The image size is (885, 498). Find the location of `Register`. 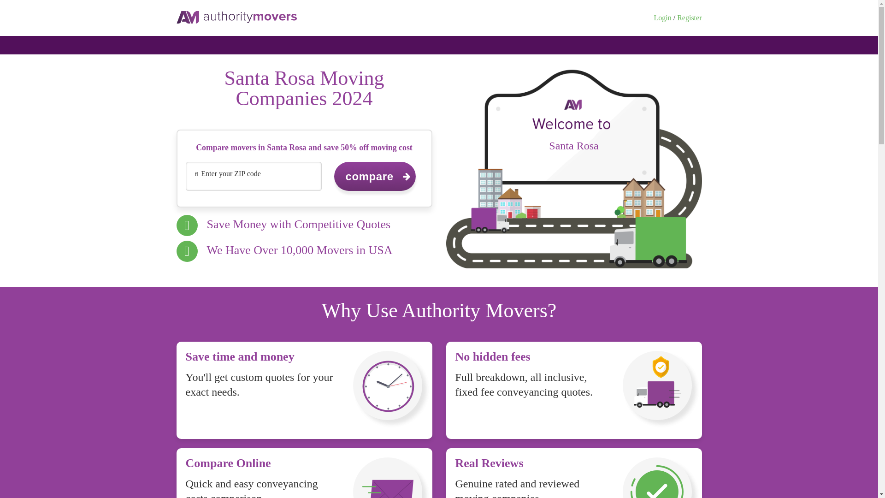

Register is located at coordinates (689, 18).